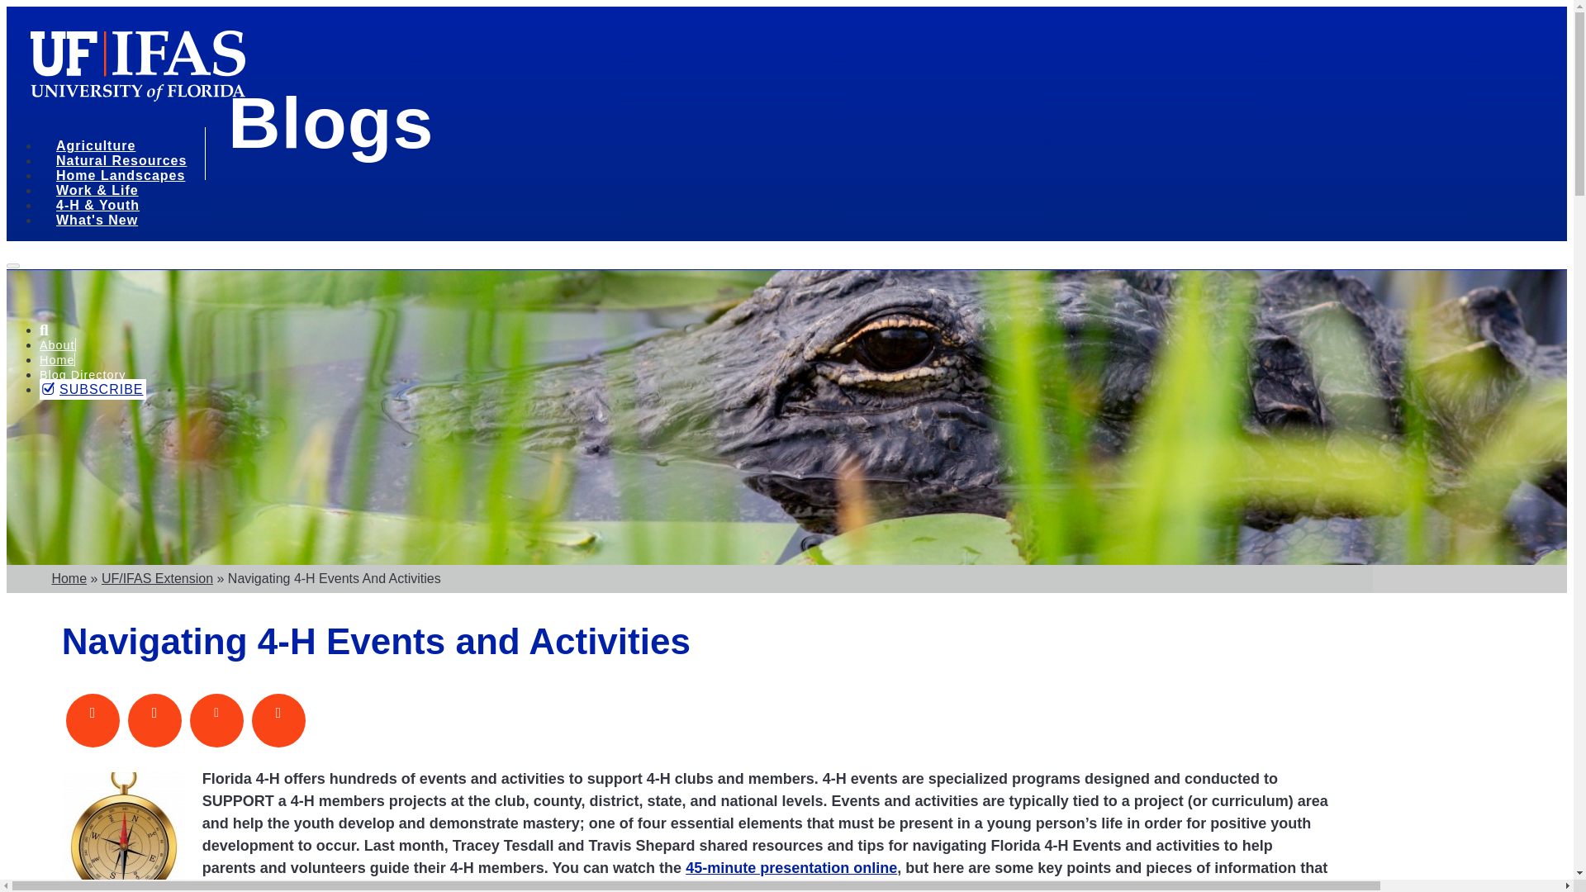 Image resolution: width=1586 pixels, height=892 pixels. What do you see at coordinates (330, 122) in the screenshot?
I see `Blogs` at bounding box center [330, 122].